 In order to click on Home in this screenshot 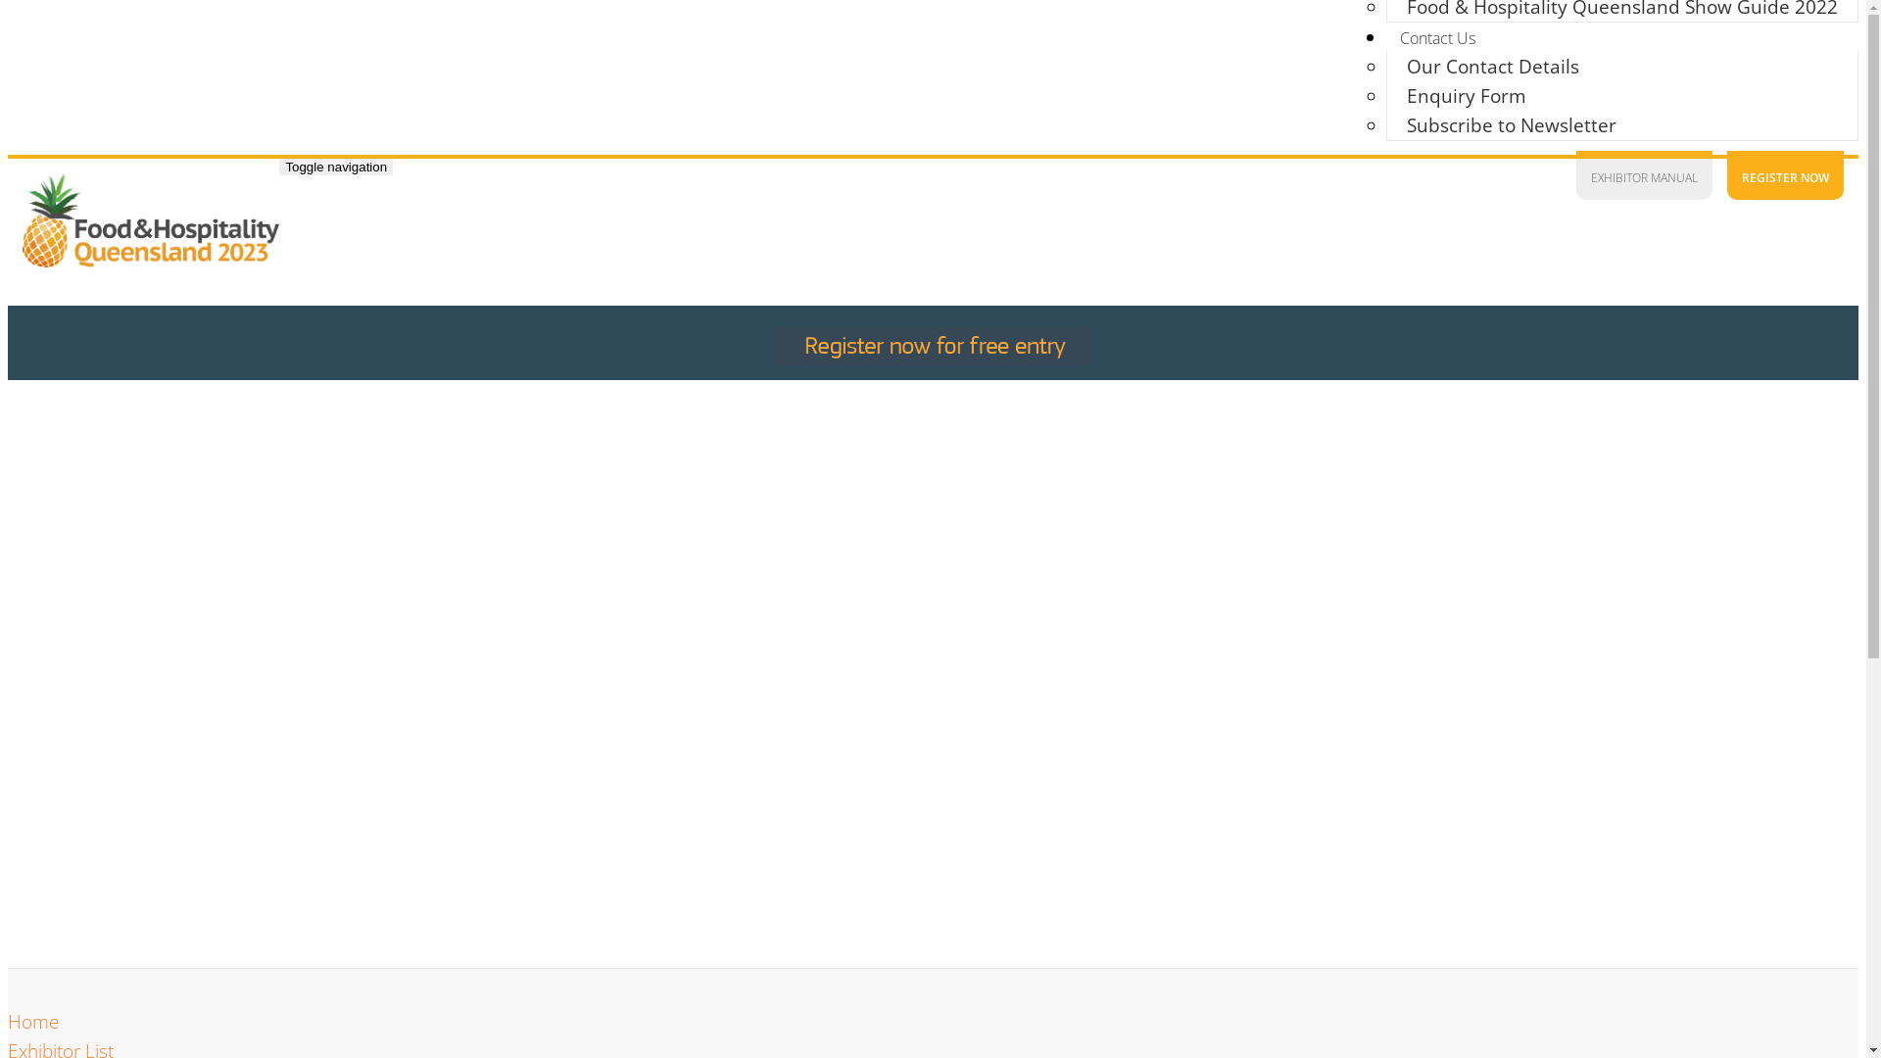, I will do `click(33, 1022)`.